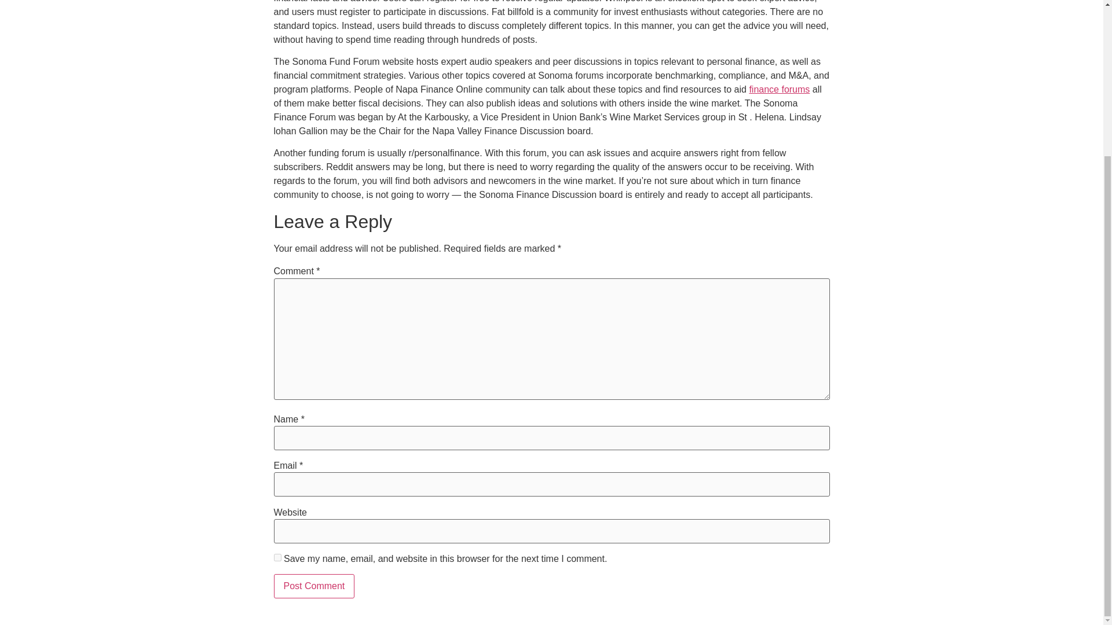 The height and width of the screenshot is (625, 1112). What do you see at coordinates (778, 89) in the screenshot?
I see `finance forums` at bounding box center [778, 89].